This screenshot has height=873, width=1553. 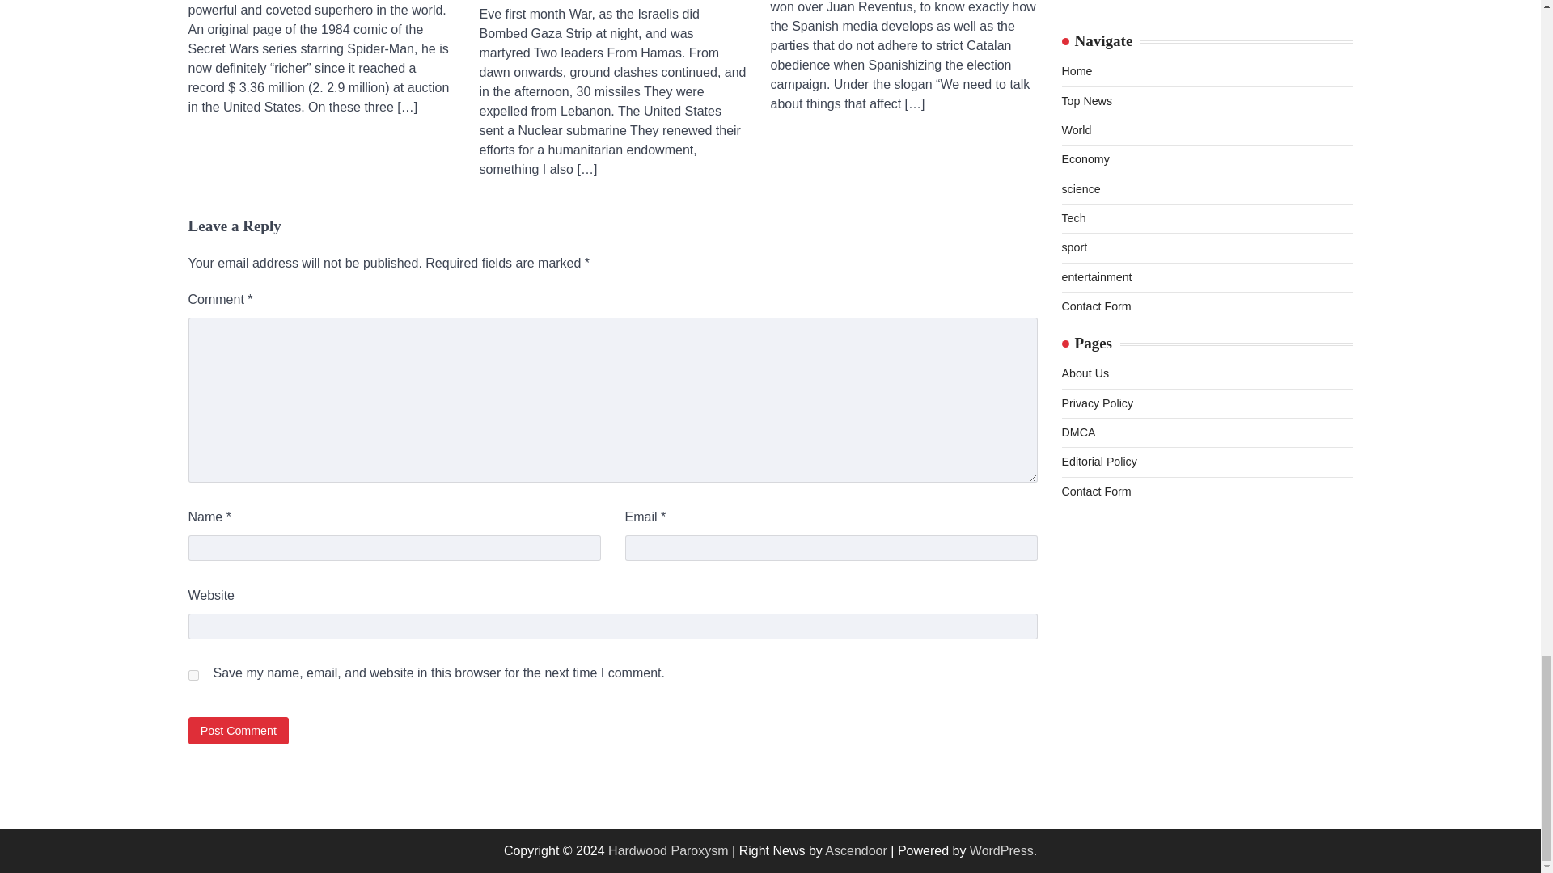 What do you see at coordinates (238, 730) in the screenshot?
I see `Post Comment` at bounding box center [238, 730].